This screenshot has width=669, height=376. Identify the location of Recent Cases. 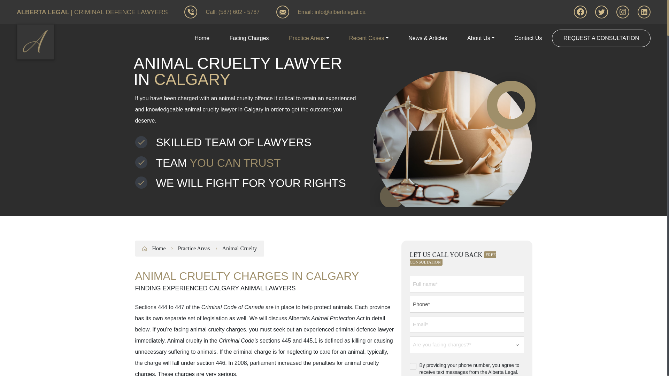
(369, 38).